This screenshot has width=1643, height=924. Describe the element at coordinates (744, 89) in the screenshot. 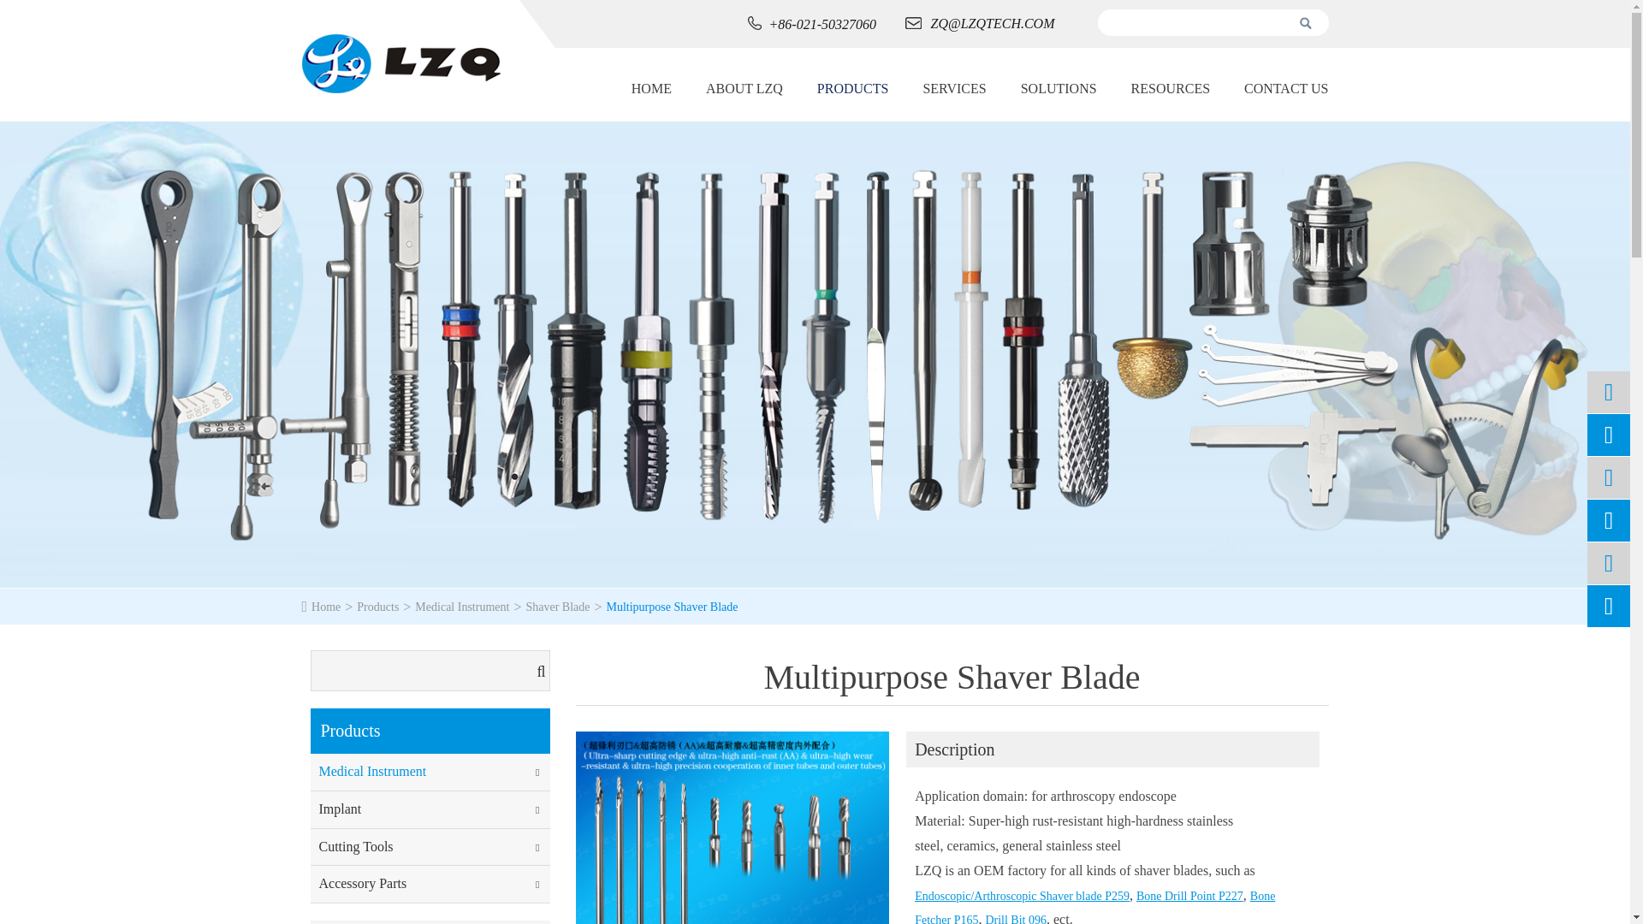

I see `ABOUT LZQ` at that location.